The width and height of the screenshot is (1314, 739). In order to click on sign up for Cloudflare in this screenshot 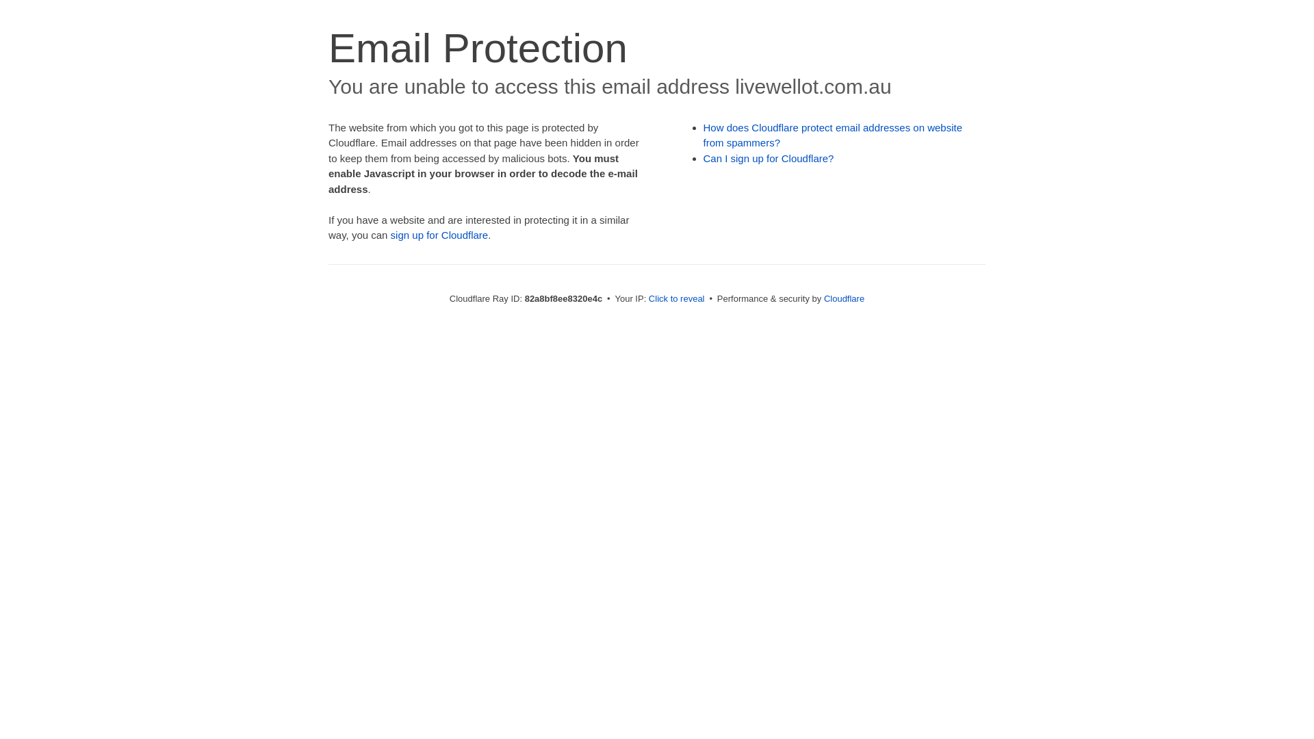, I will do `click(439, 235)`.